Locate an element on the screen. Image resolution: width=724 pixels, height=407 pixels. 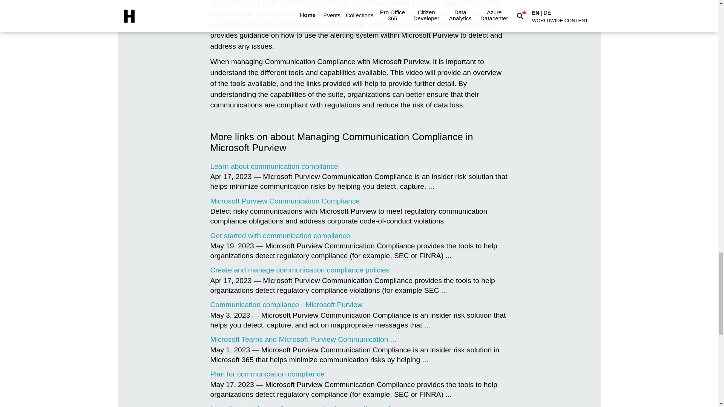
Communication compliance - Microsoft Purview is located at coordinates (287, 304).